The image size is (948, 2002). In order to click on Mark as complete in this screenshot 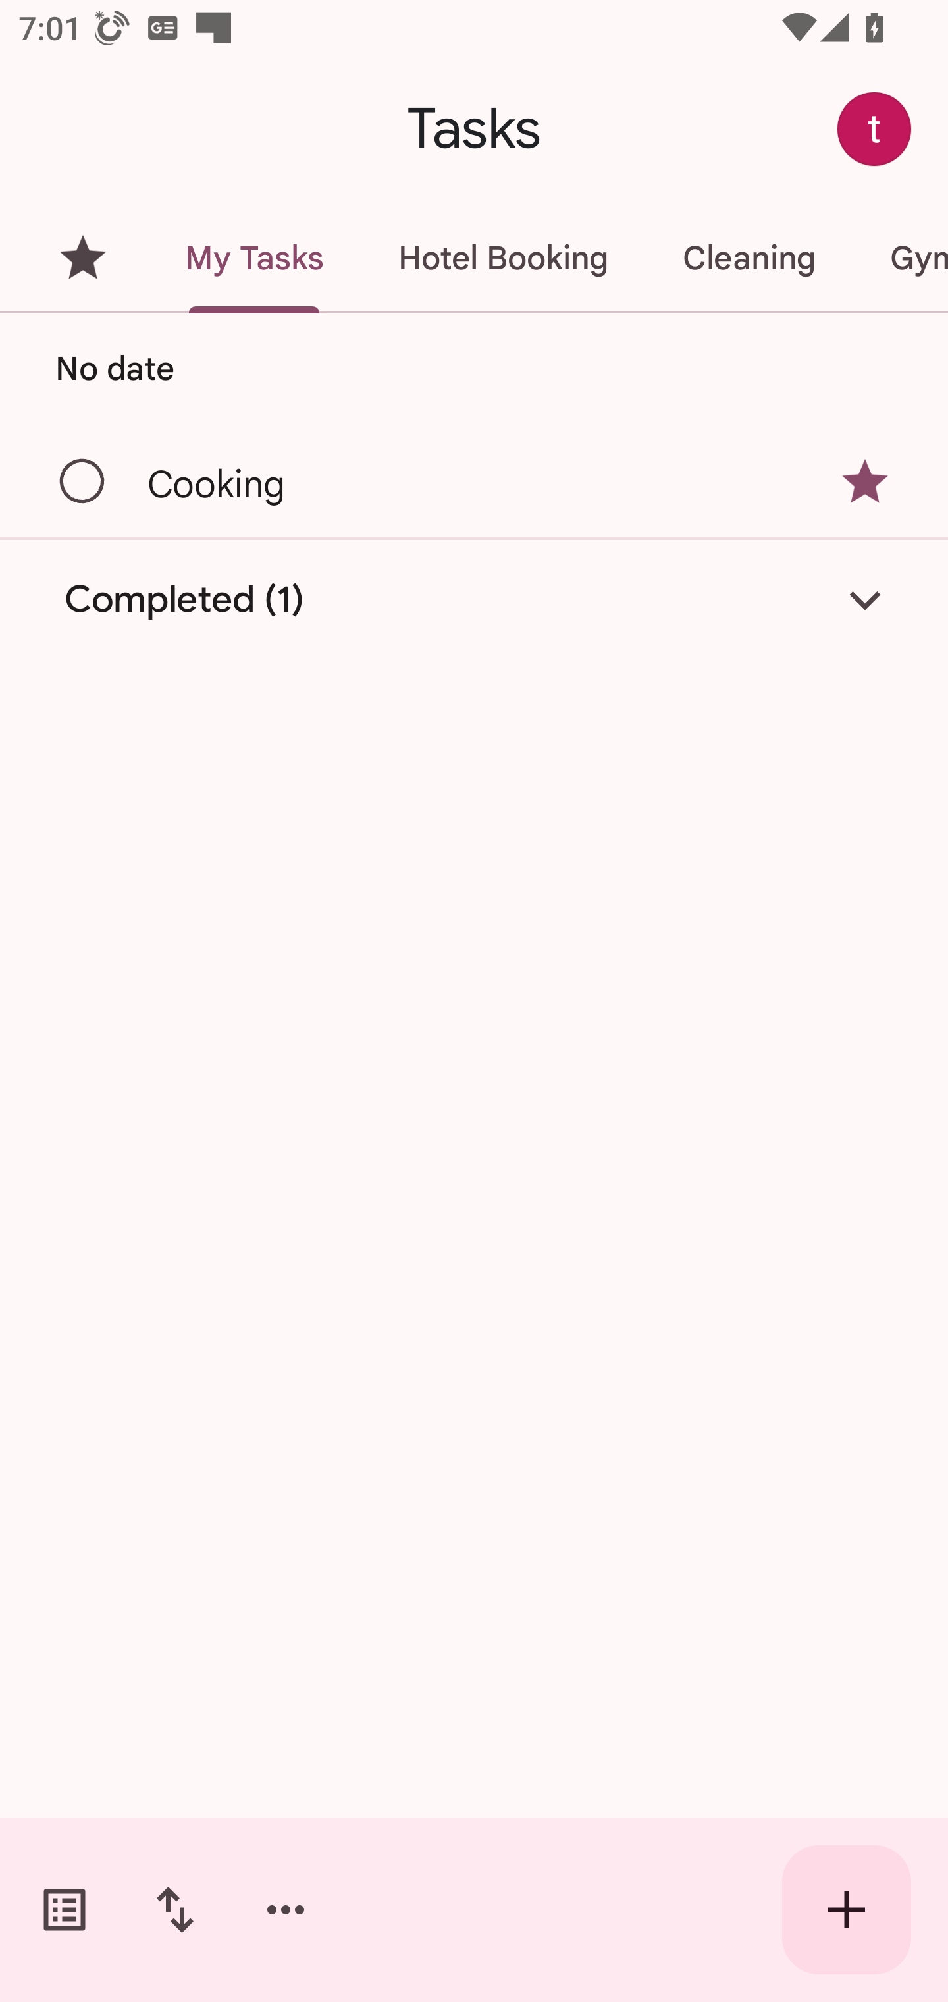, I will do `click(83, 482)`.